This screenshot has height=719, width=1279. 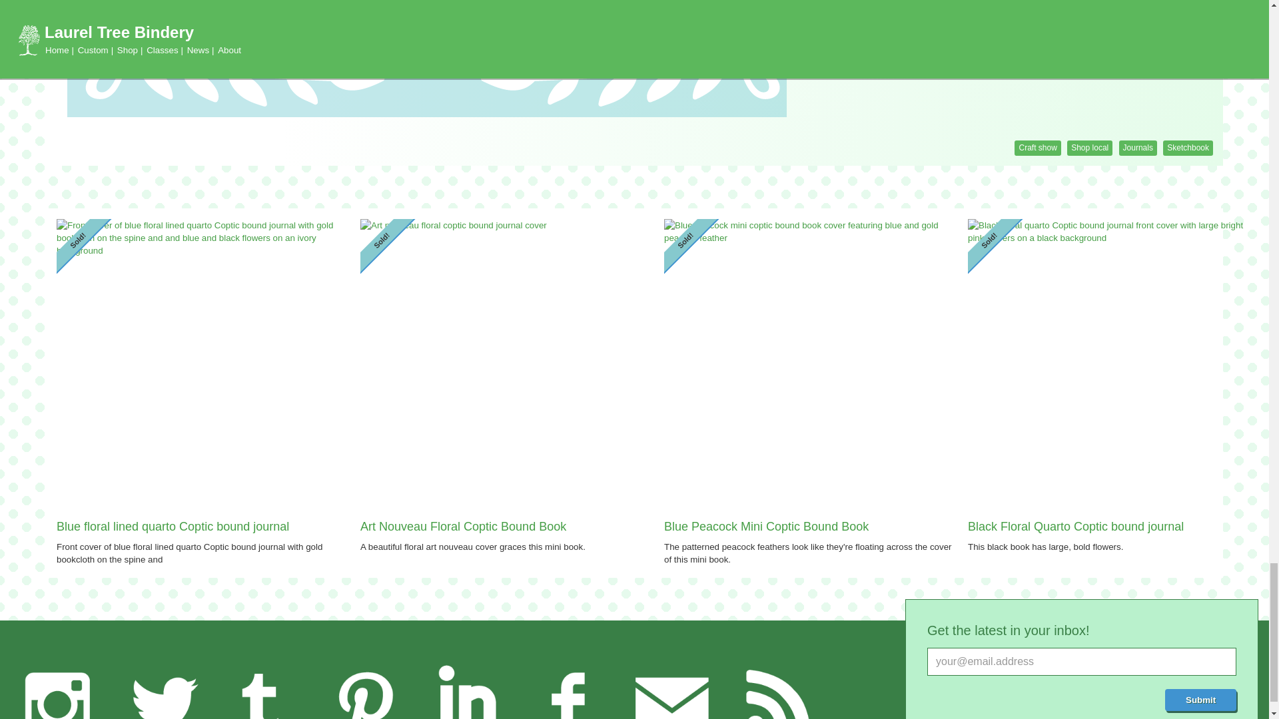 What do you see at coordinates (1138, 148) in the screenshot?
I see `Journals` at bounding box center [1138, 148].